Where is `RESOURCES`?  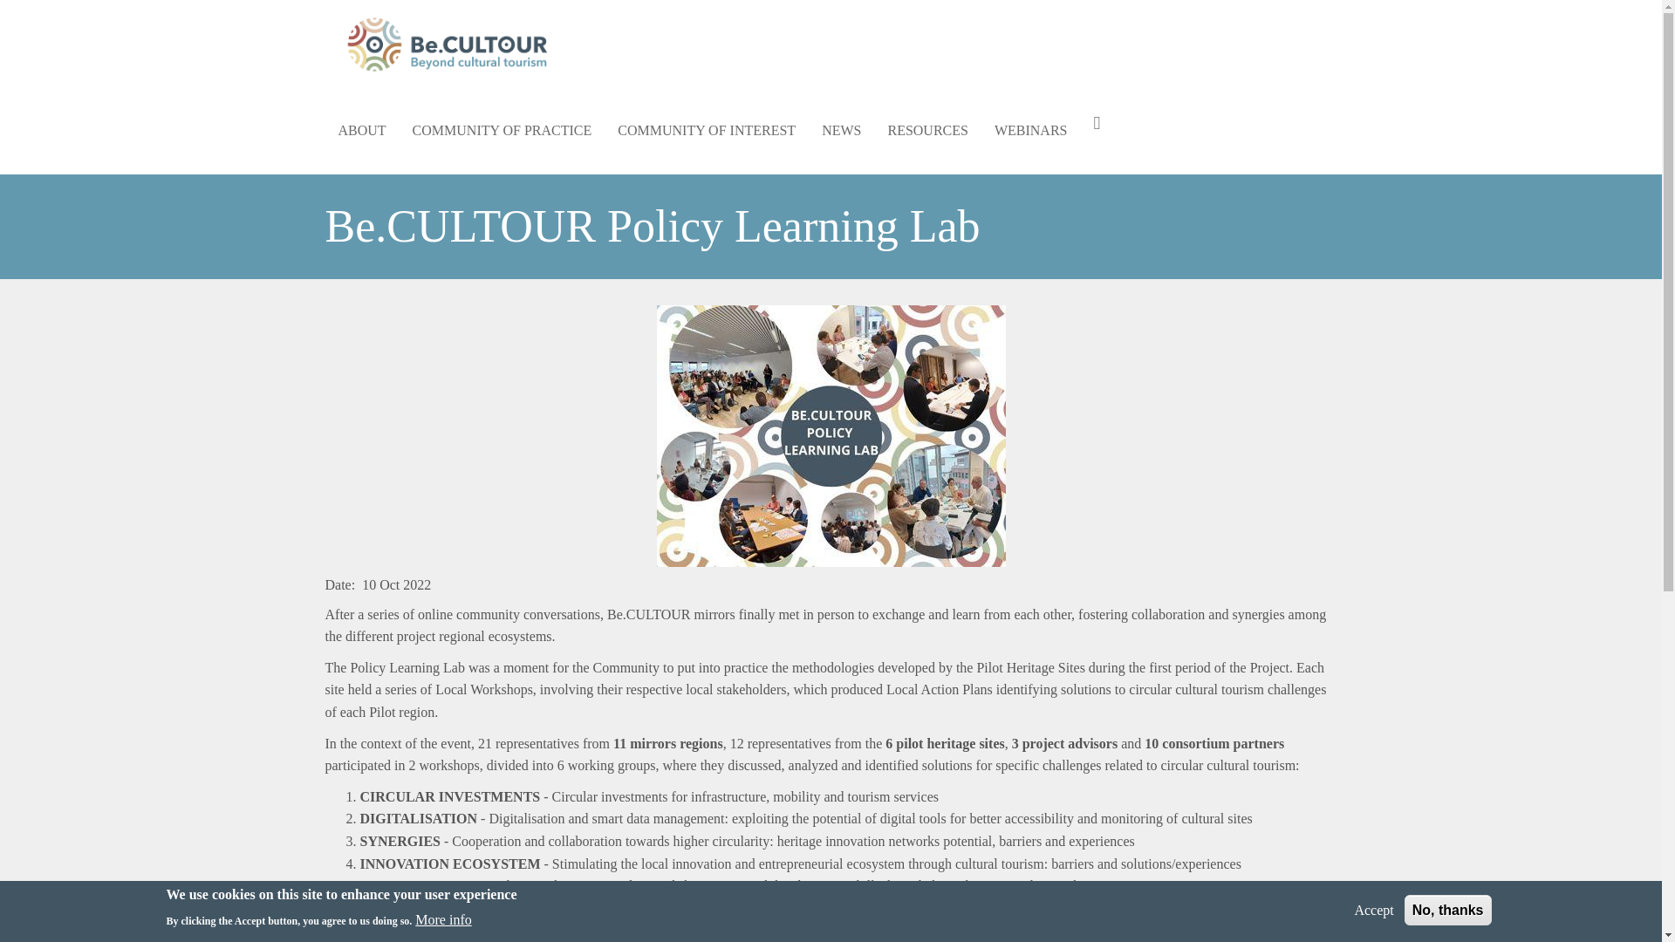
RESOURCES is located at coordinates (926, 131).